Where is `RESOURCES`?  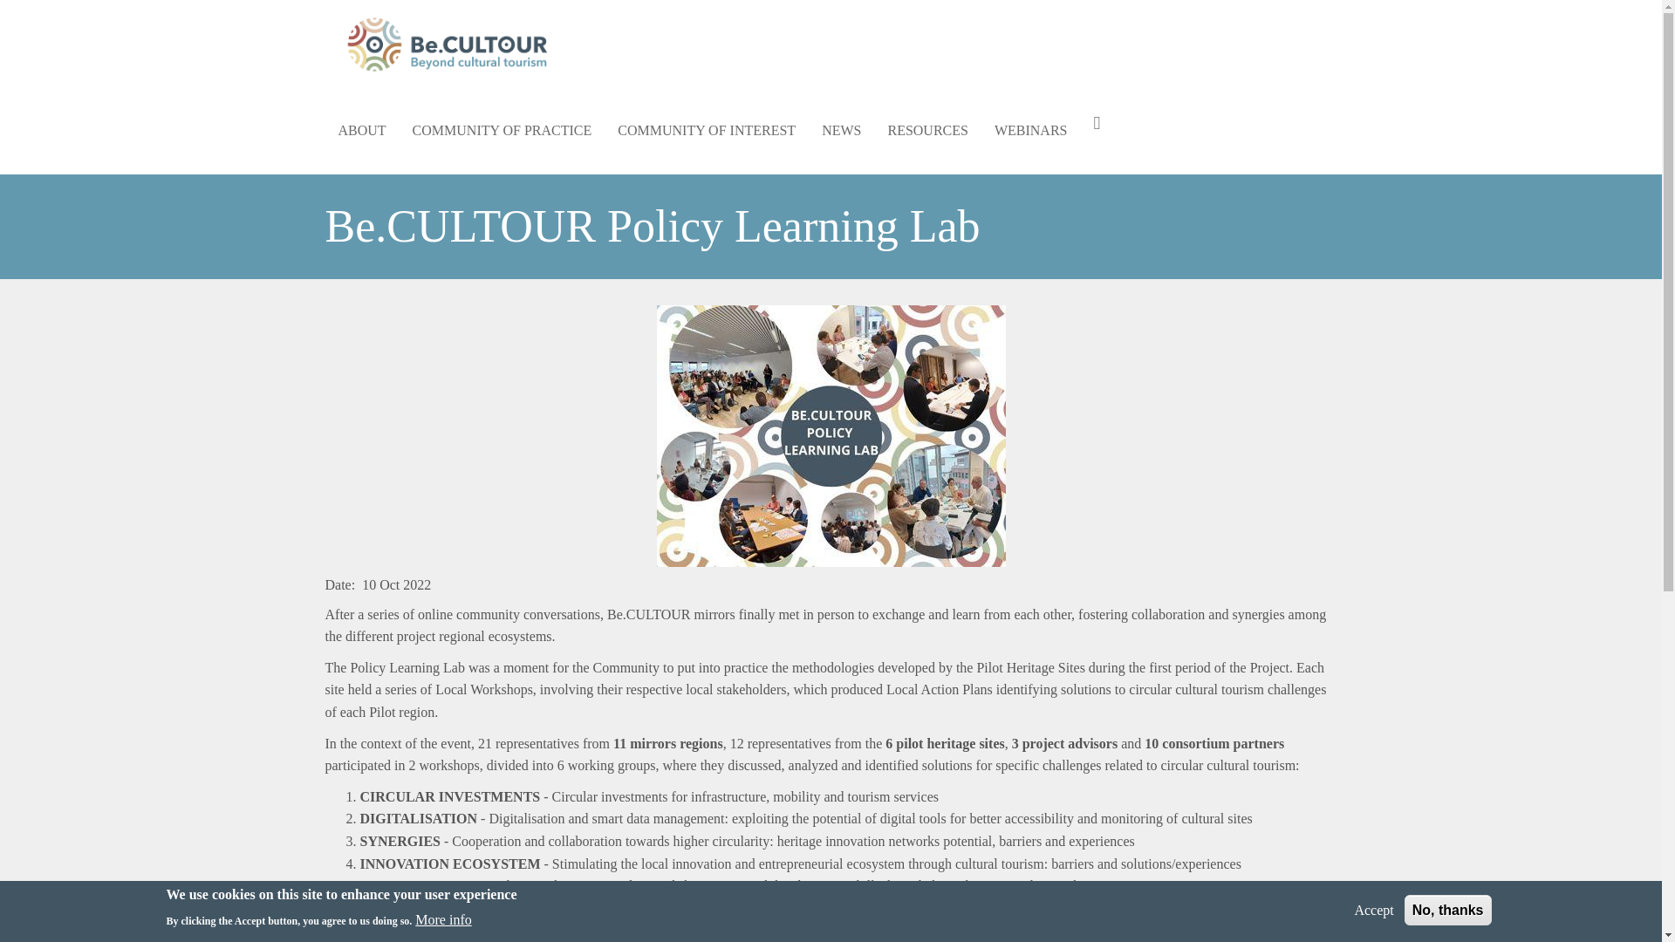
RESOURCES is located at coordinates (926, 131).